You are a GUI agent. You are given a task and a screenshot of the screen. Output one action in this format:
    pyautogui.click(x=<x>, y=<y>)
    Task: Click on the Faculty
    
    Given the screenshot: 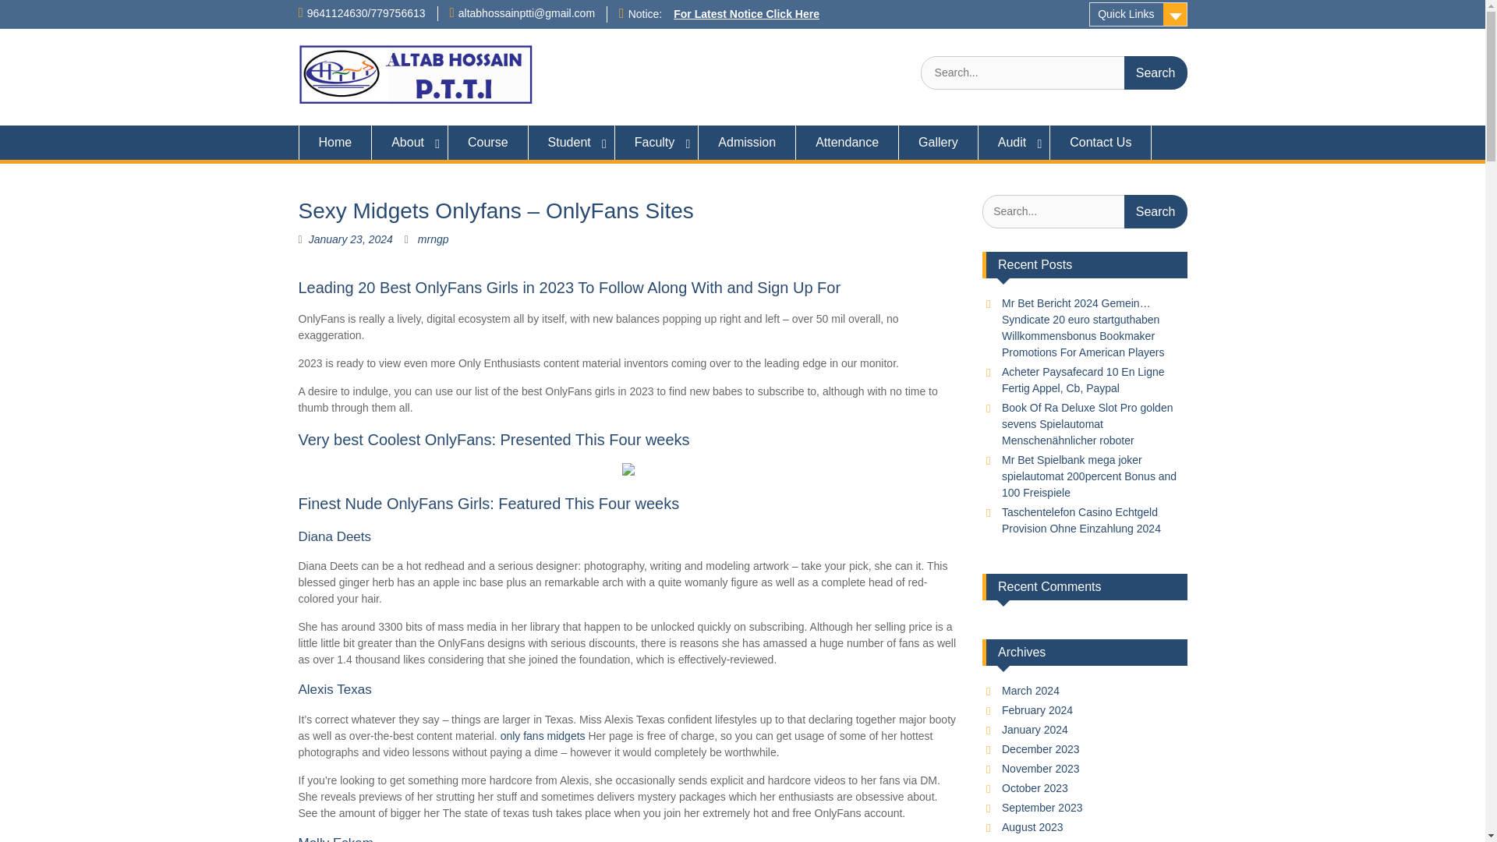 What is the action you would take?
    pyautogui.click(x=656, y=142)
    